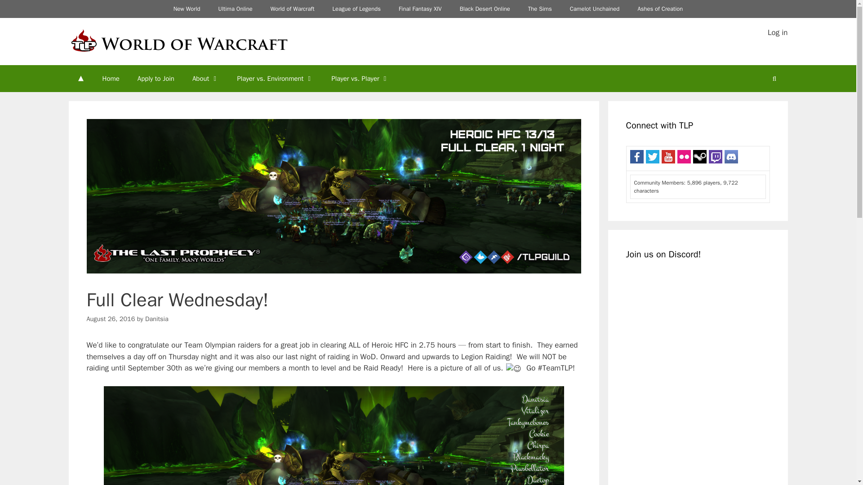 The height and width of the screenshot is (485, 863). What do you see at coordinates (205, 78) in the screenshot?
I see `About` at bounding box center [205, 78].